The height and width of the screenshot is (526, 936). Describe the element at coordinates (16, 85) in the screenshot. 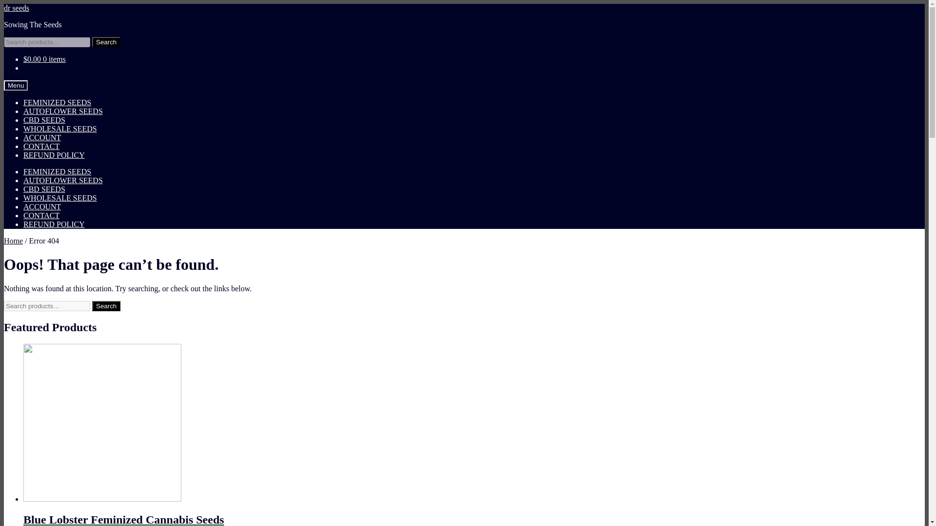

I see `Menu` at that location.